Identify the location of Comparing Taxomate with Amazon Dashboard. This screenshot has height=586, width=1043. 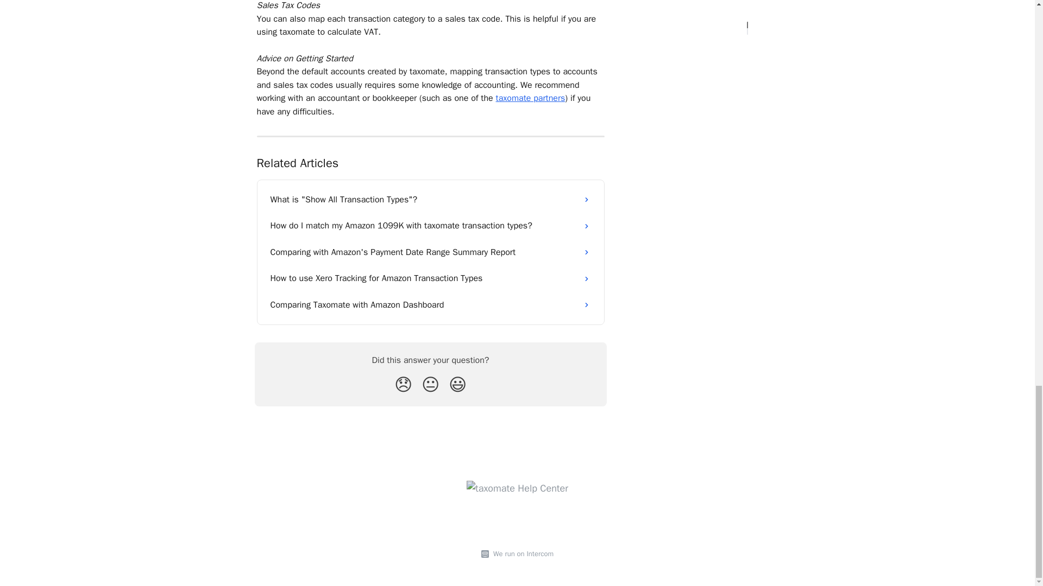
(430, 305).